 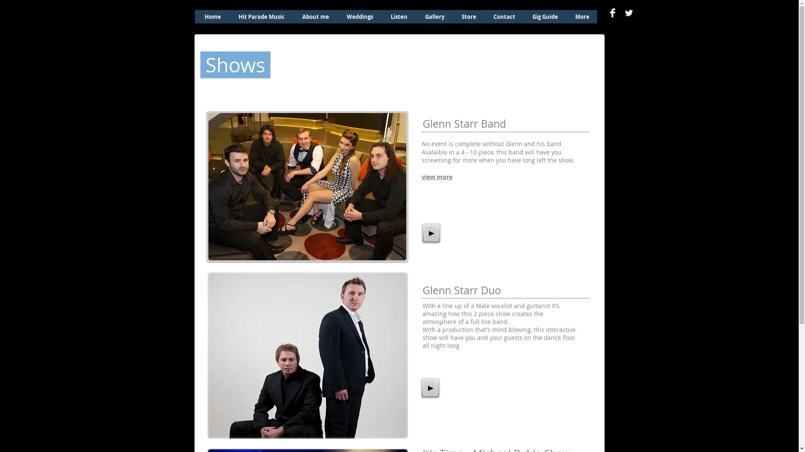 I want to click on Home, so click(x=213, y=17).